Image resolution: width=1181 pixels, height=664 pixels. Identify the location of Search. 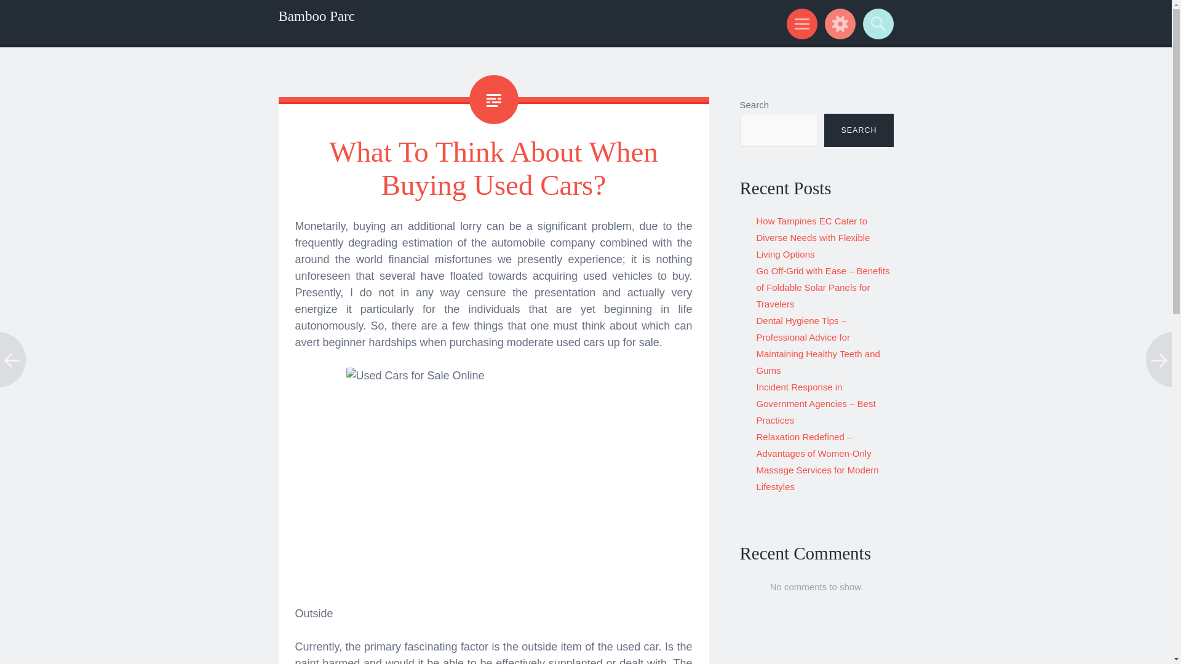
(876, 23).